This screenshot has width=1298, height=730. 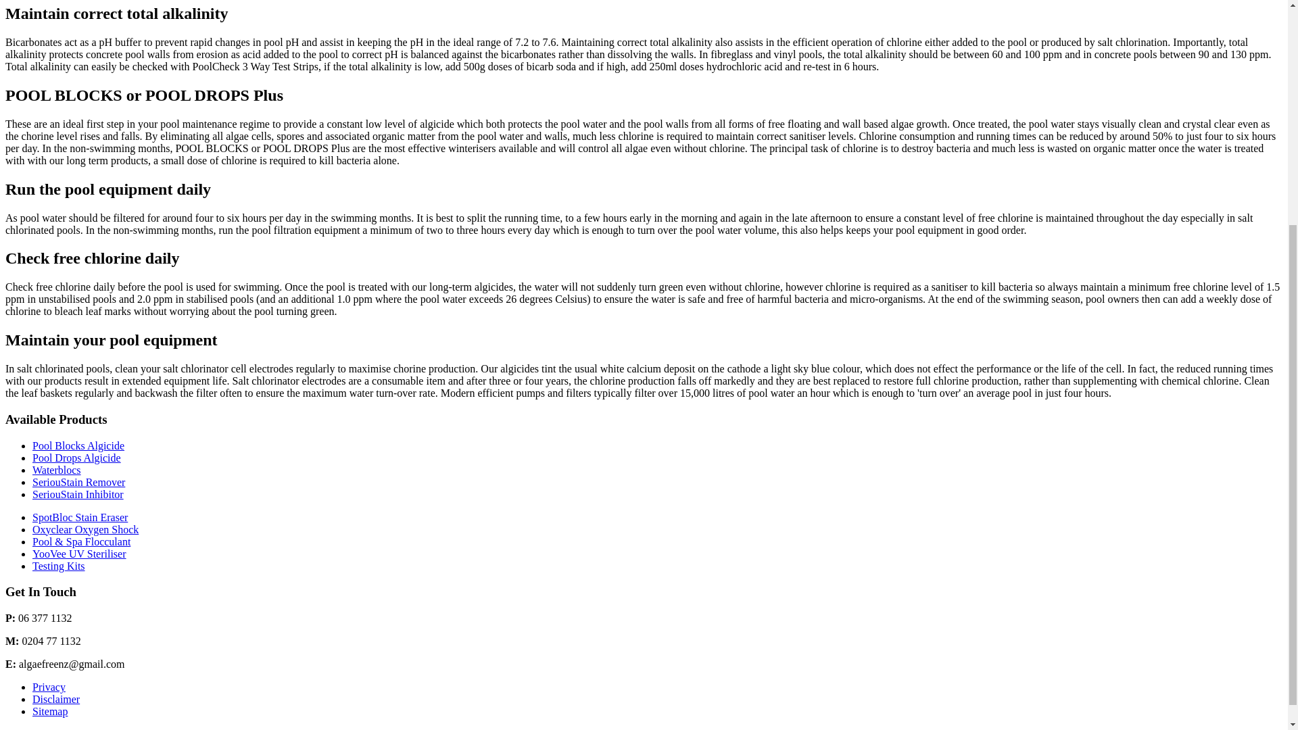 I want to click on SeriouStain Remover, so click(x=78, y=483).